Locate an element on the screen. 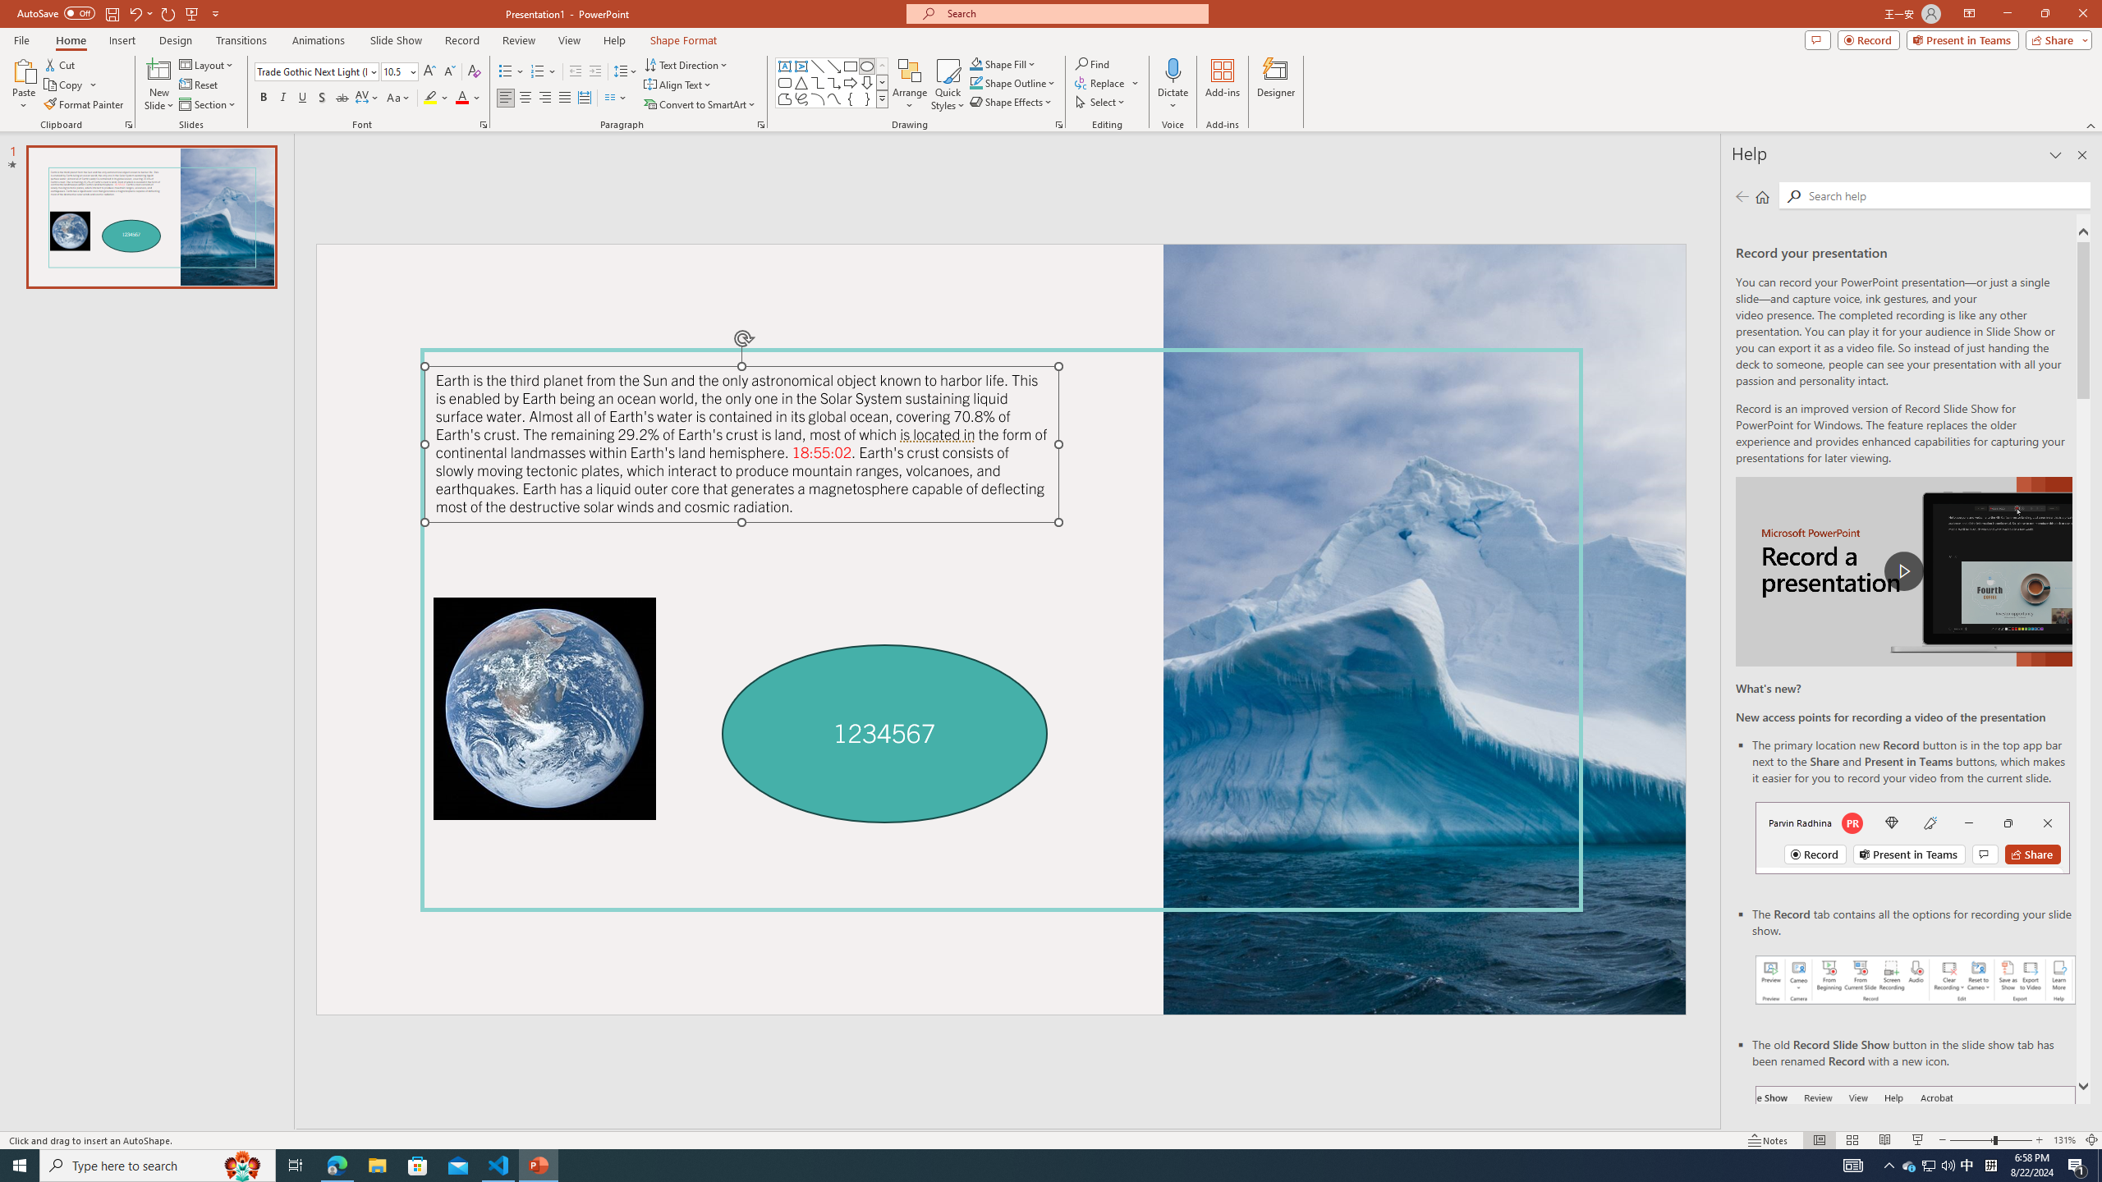  Justify is located at coordinates (563, 98).